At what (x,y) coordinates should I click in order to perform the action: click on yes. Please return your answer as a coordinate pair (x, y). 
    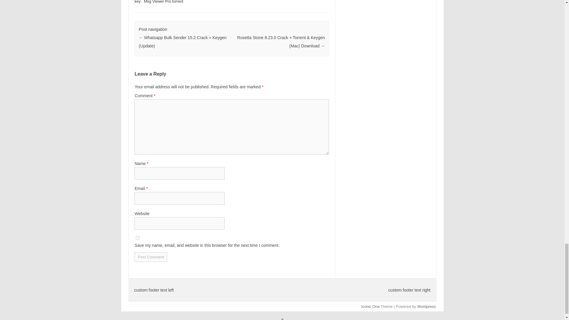
    Looking at the image, I should click on (138, 238).